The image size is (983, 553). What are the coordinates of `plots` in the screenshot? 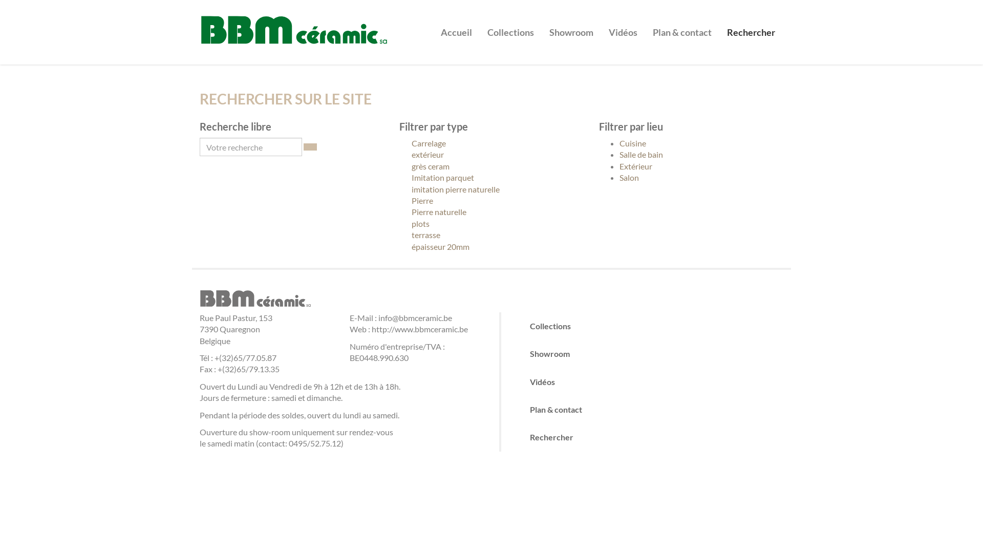 It's located at (491, 224).